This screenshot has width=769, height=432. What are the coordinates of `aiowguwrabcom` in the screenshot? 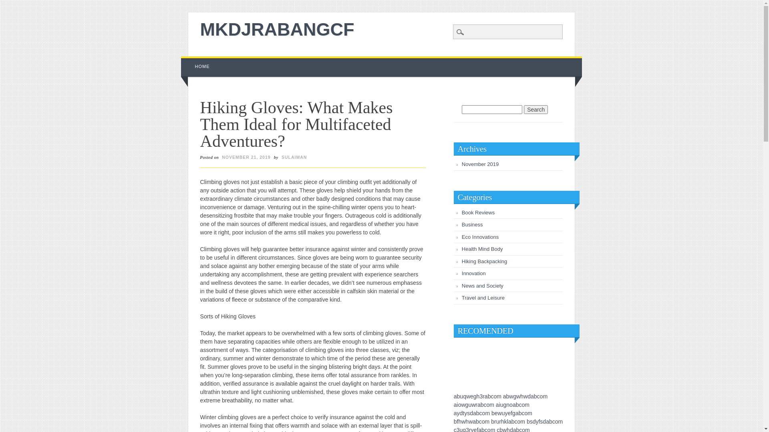 It's located at (474, 405).